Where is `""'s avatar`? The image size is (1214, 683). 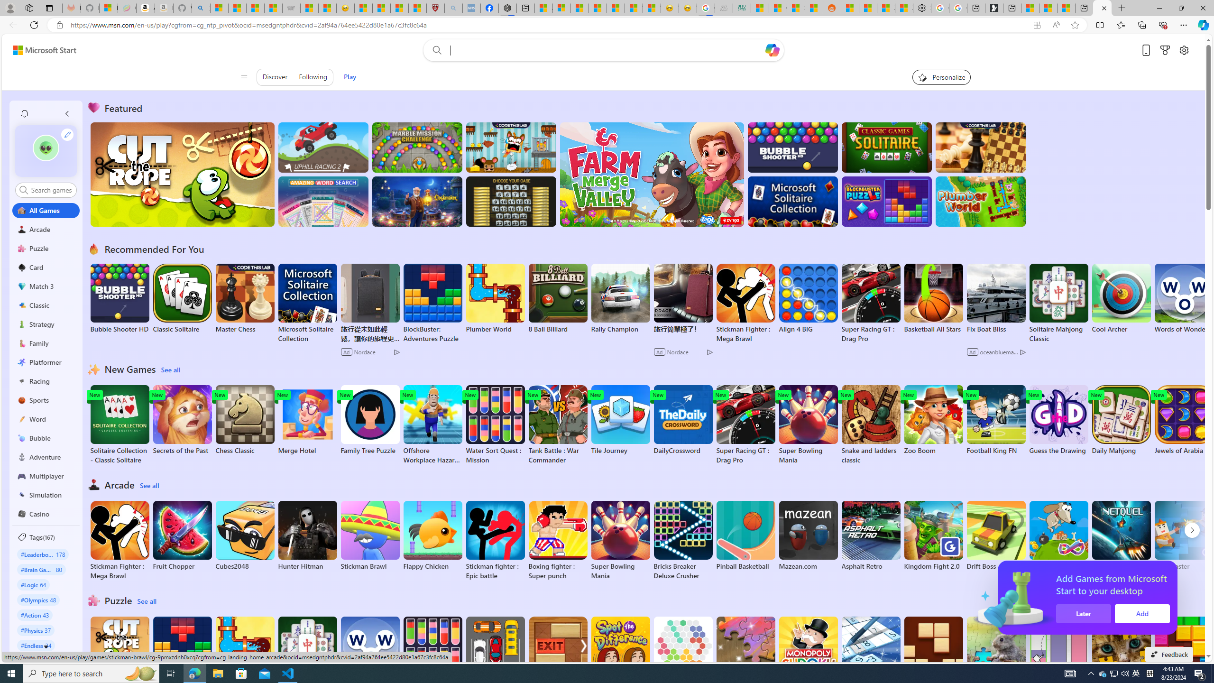
""'s avatar is located at coordinates (46, 151).